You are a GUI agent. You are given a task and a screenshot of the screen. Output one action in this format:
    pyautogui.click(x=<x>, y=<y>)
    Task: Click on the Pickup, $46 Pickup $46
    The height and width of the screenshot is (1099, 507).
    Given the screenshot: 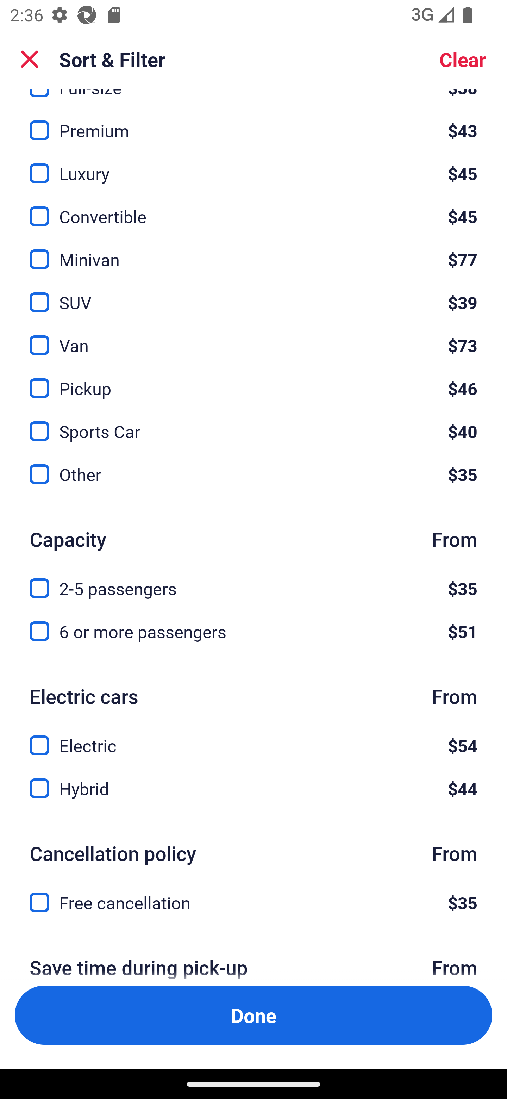 What is the action you would take?
    pyautogui.click(x=254, y=380)
    